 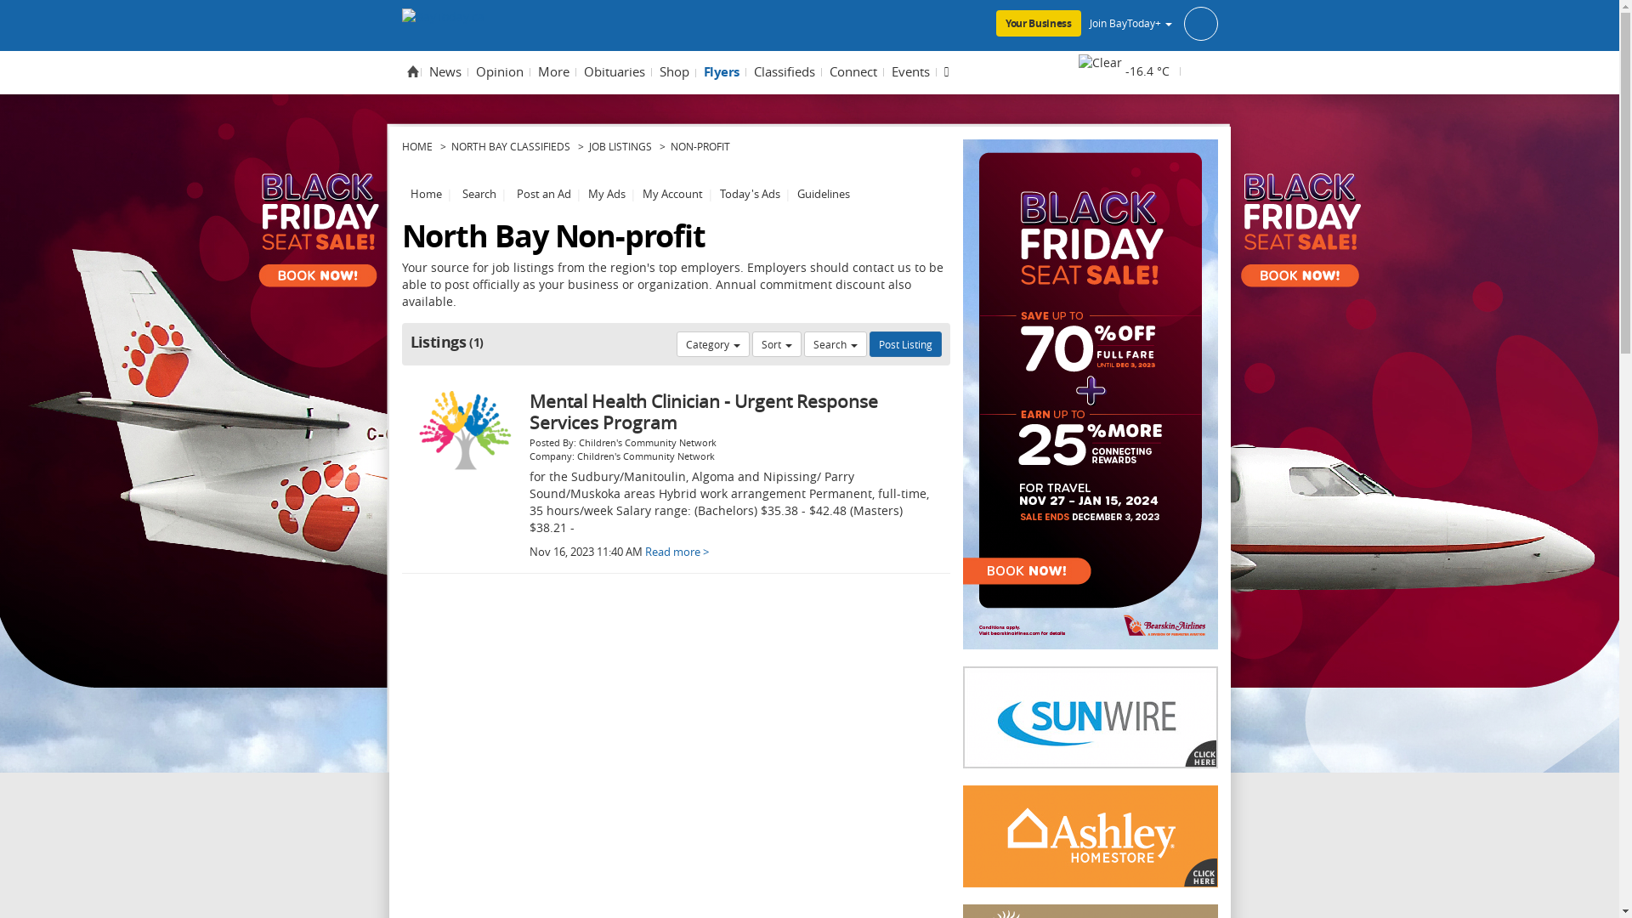 What do you see at coordinates (1154, 22) in the screenshot?
I see `Join BayToday+` at bounding box center [1154, 22].